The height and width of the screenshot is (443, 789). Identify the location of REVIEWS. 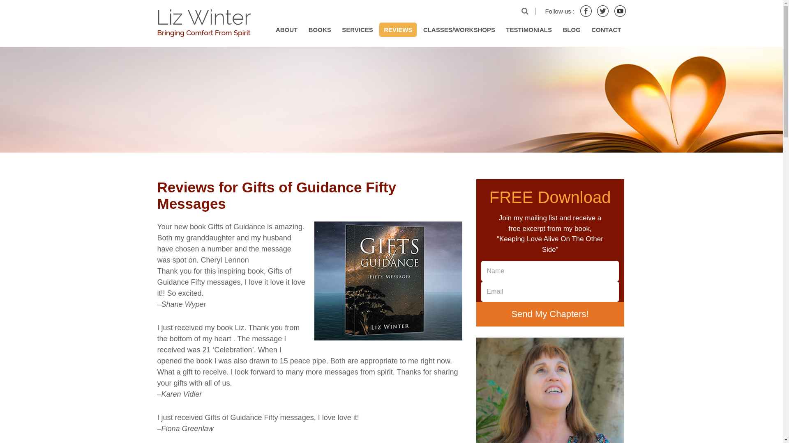
(398, 30).